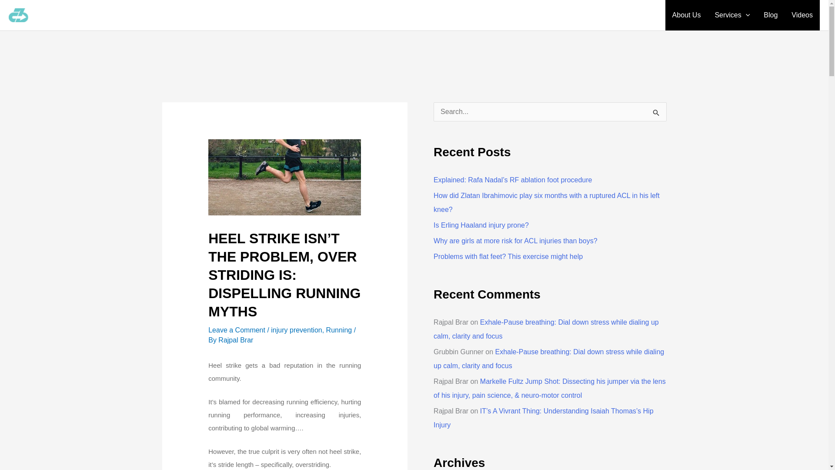 This screenshot has height=470, width=835. What do you see at coordinates (339, 330) in the screenshot?
I see `Running` at bounding box center [339, 330].